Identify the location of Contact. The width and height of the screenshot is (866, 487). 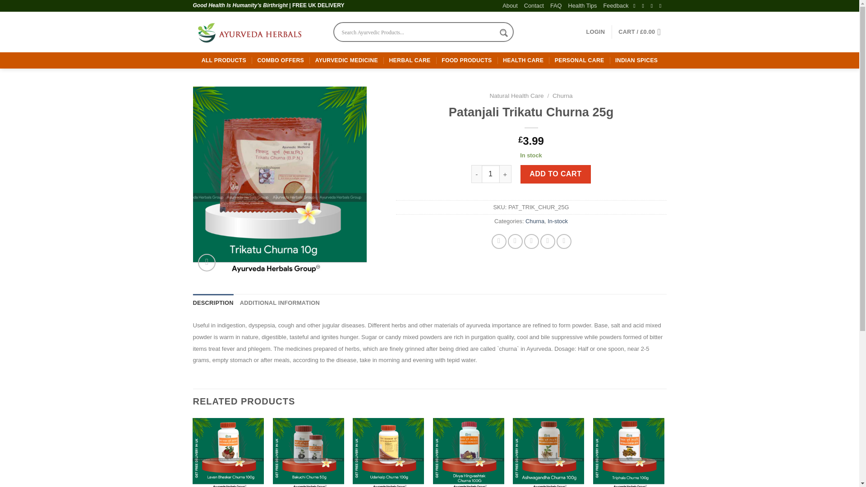
(534, 5).